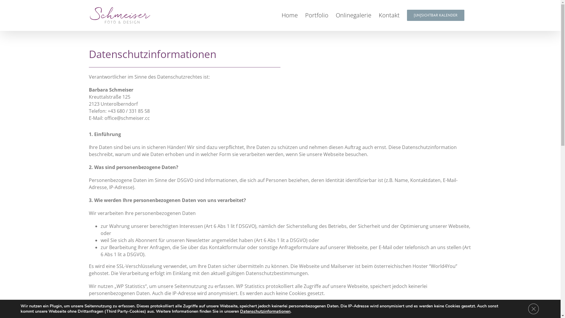 This screenshot has height=318, width=565. Describe the element at coordinates (436, 15) in the screenshot. I see `[UN]SICHTBAR KALENDER` at that location.